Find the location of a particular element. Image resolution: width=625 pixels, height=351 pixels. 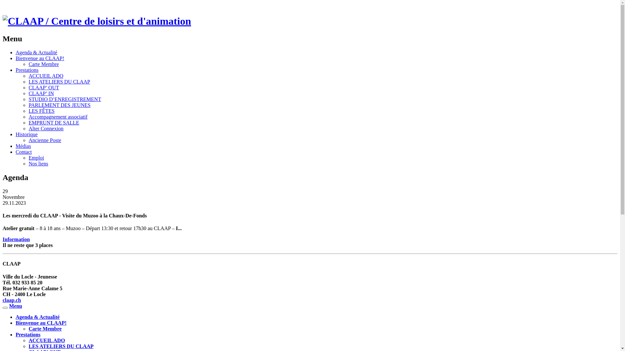

ACCUEIL ADO is located at coordinates (46, 76).